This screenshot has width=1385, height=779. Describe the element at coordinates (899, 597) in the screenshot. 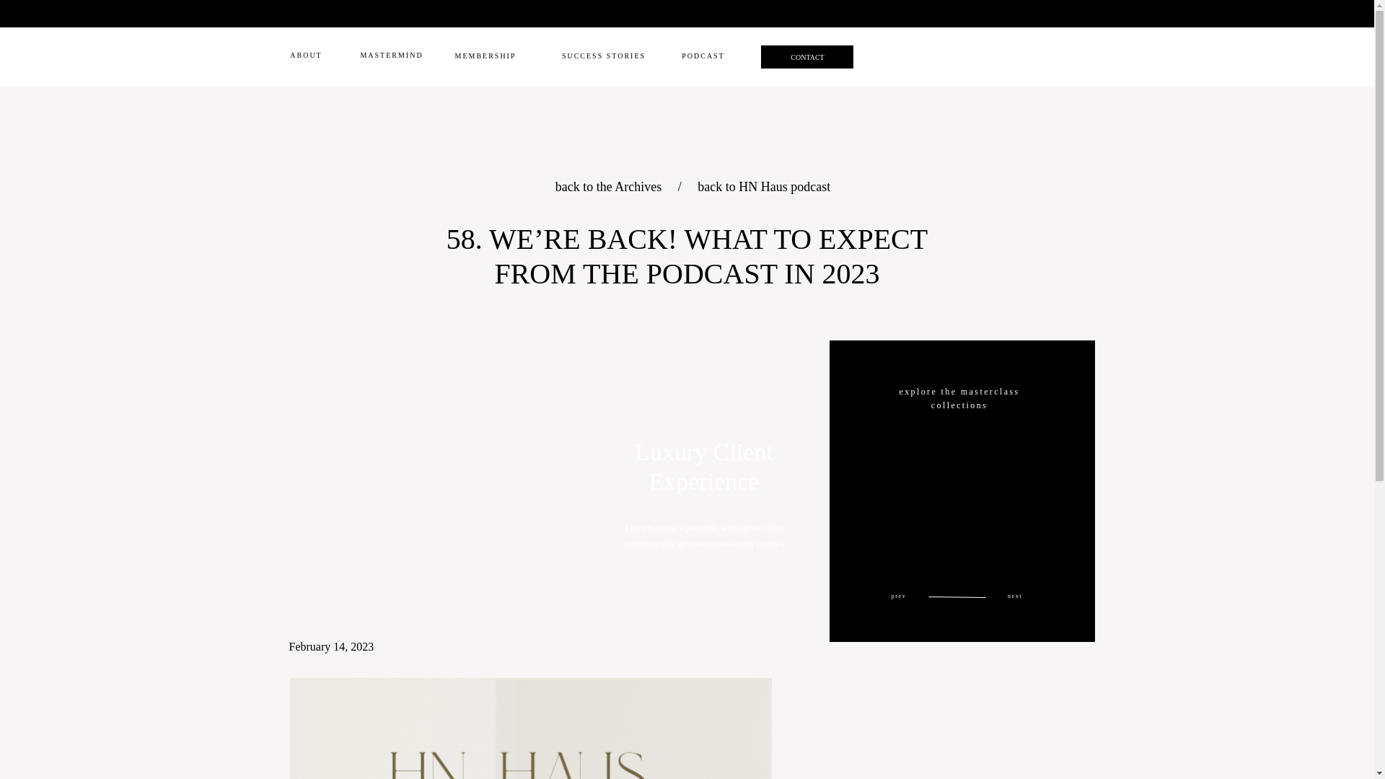

I see `prev` at that location.